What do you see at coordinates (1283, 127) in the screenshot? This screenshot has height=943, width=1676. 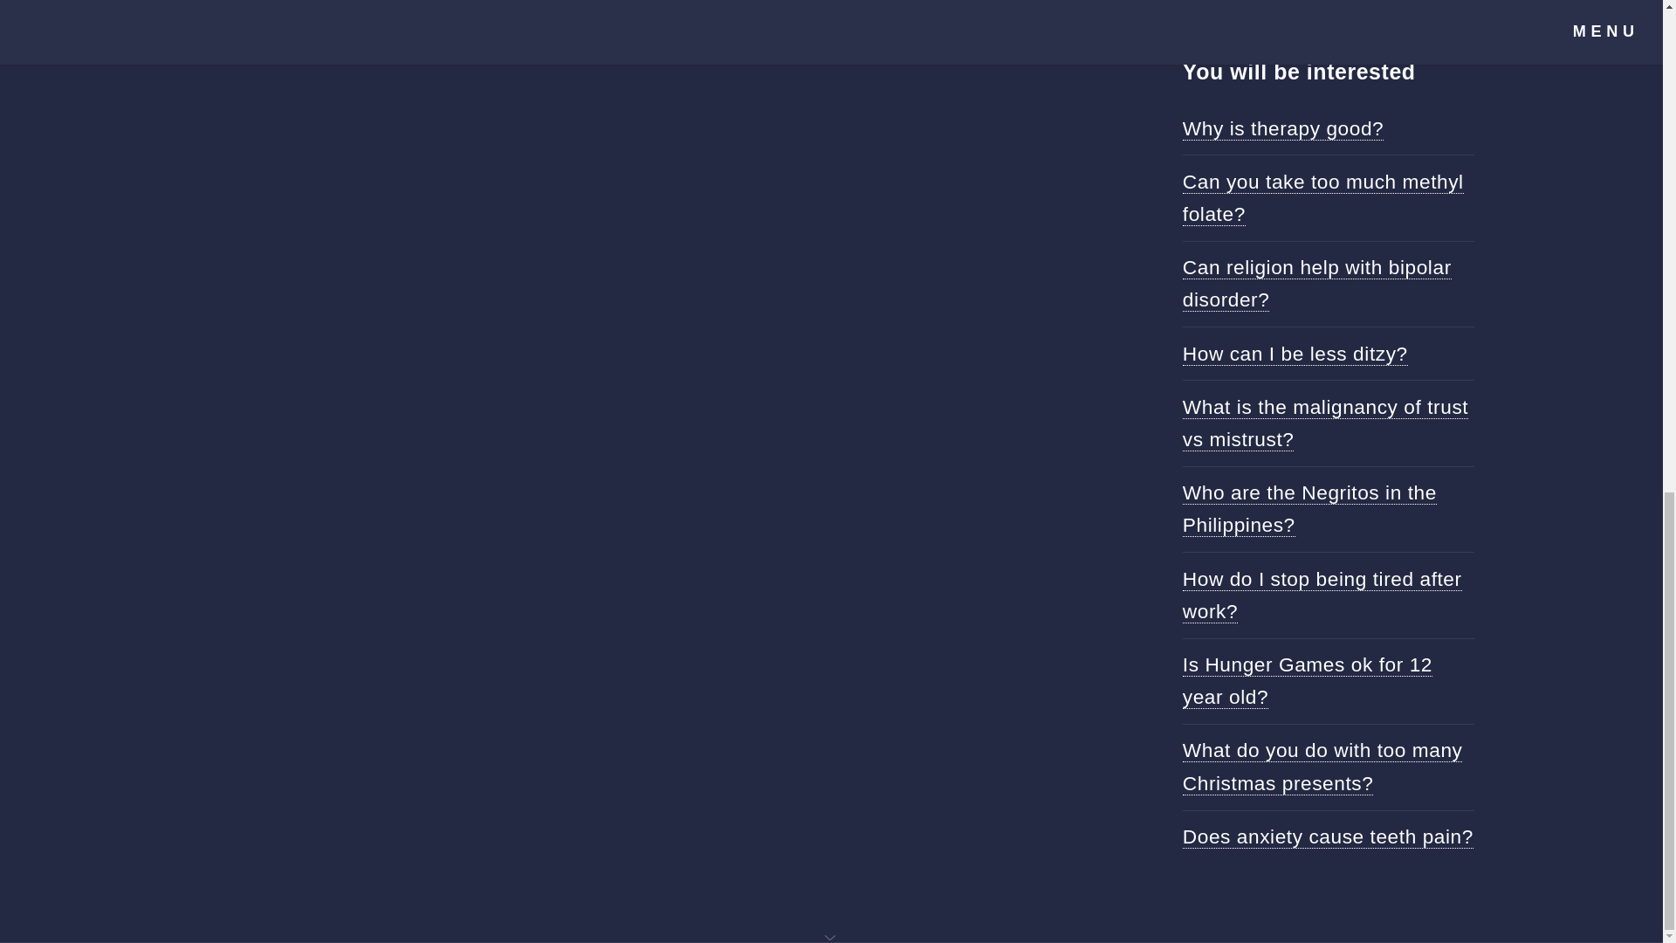 I see `Why is therapy good?` at bounding box center [1283, 127].